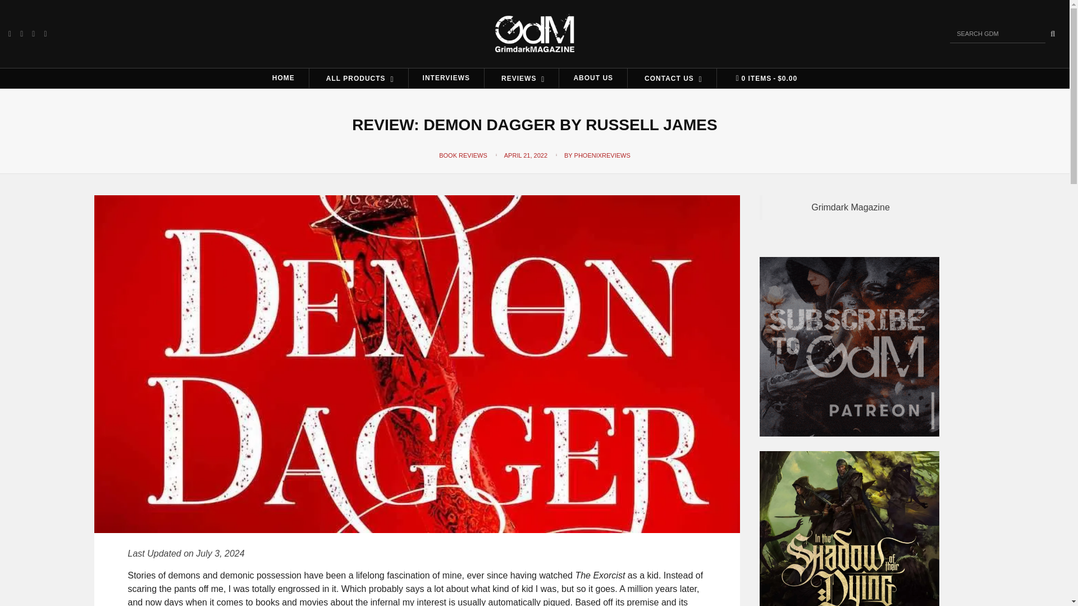 The width and height of the screenshot is (1078, 606). I want to click on ALL PRODUCTS, so click(359, 78).